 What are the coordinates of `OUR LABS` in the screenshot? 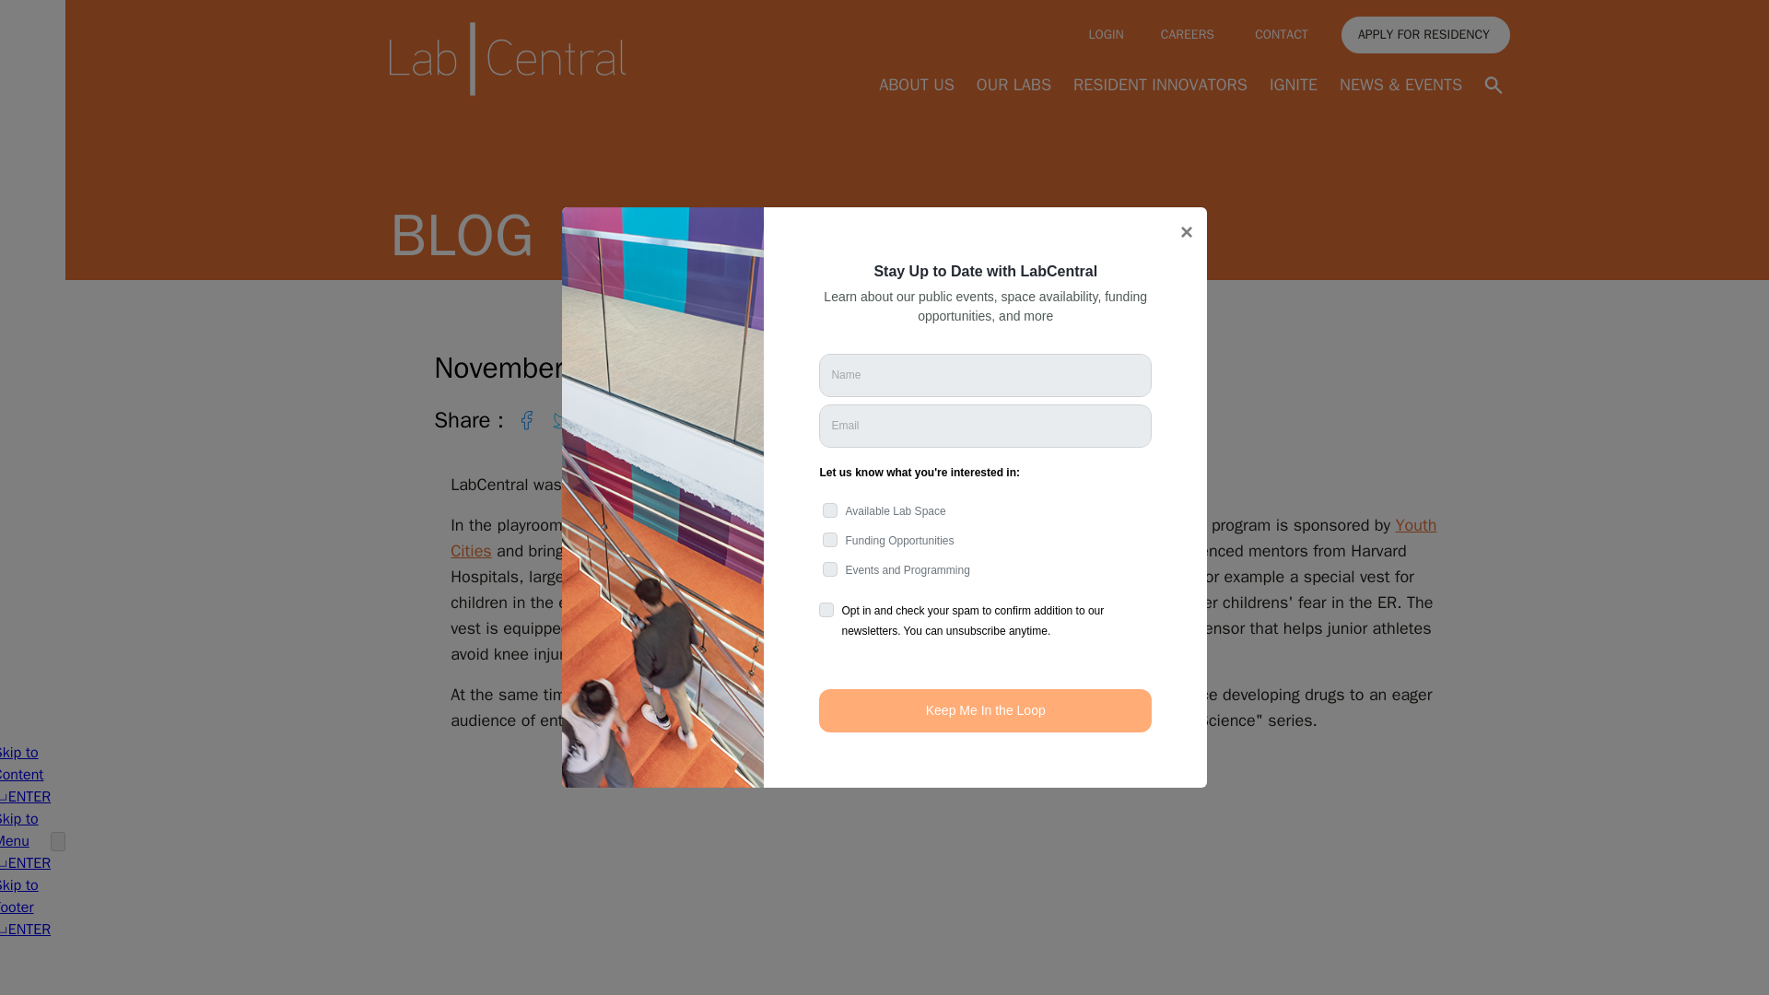 It's located at (1013, 85).